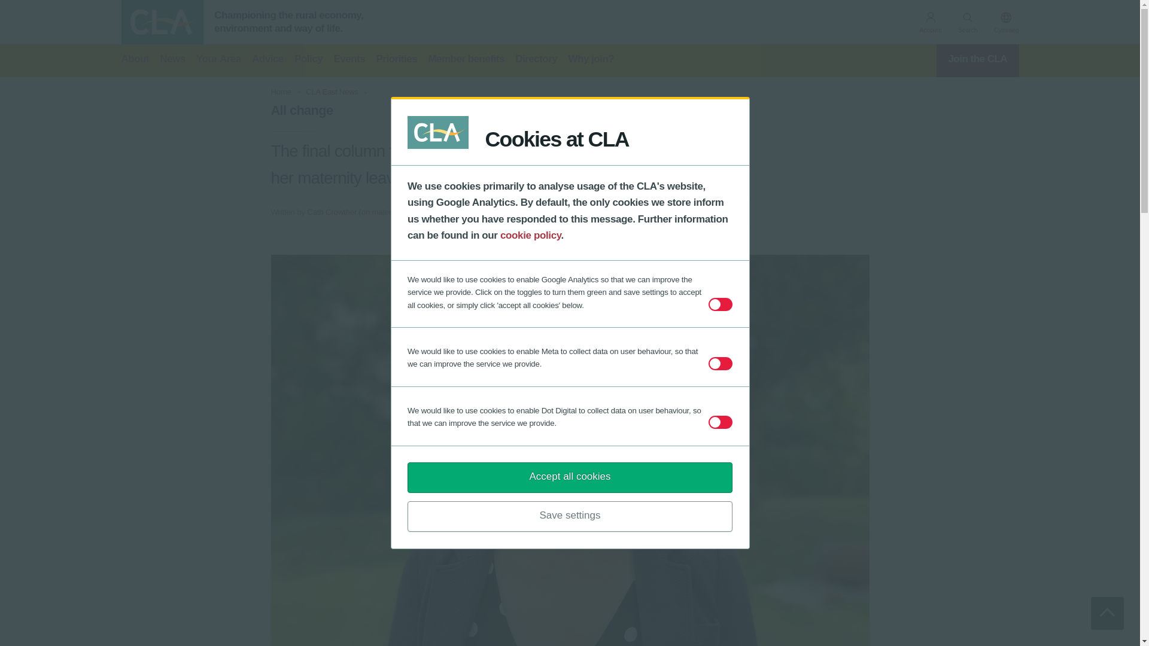  What do you see at coordinates (280, 92) in the screenshot?
I see `Home` at bounding box center [280, 92].